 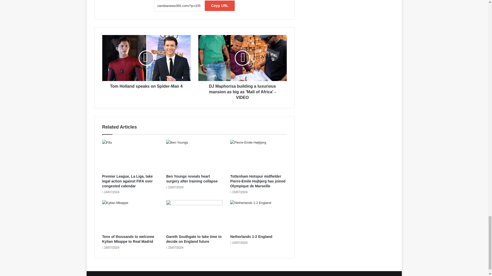 What do you see at coordinates (220, 6) in the screenshot?
I see `Copy URL` at bounding box center [220, 6].